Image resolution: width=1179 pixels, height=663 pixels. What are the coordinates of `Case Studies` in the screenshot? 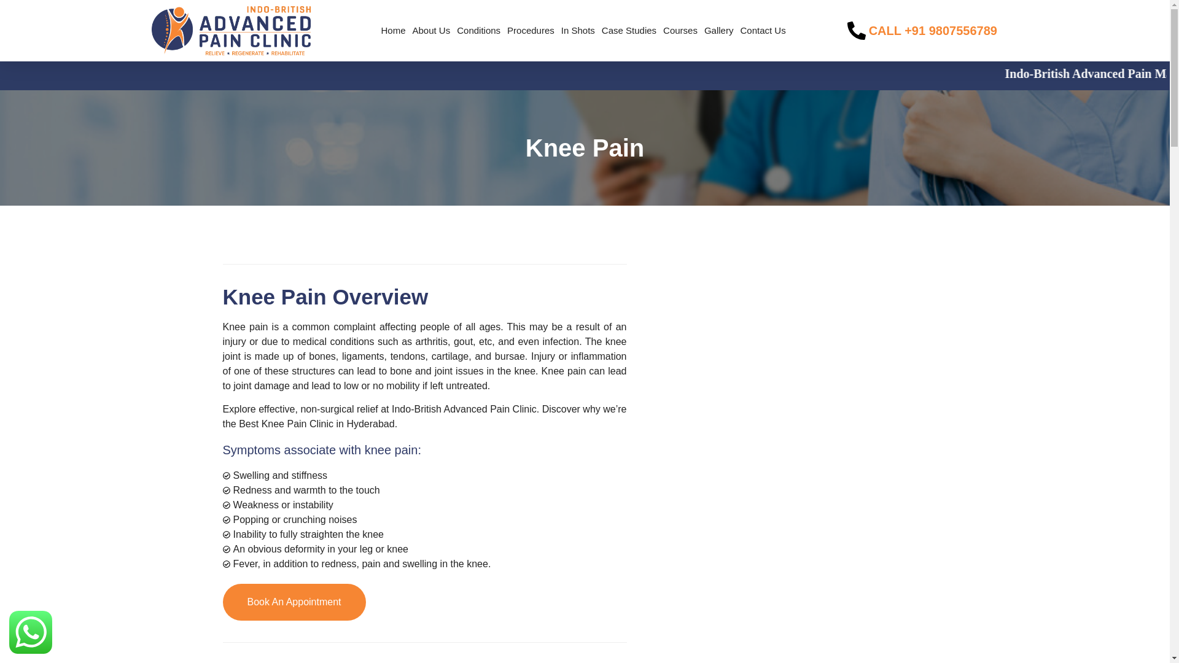 It's located at (629, 31).